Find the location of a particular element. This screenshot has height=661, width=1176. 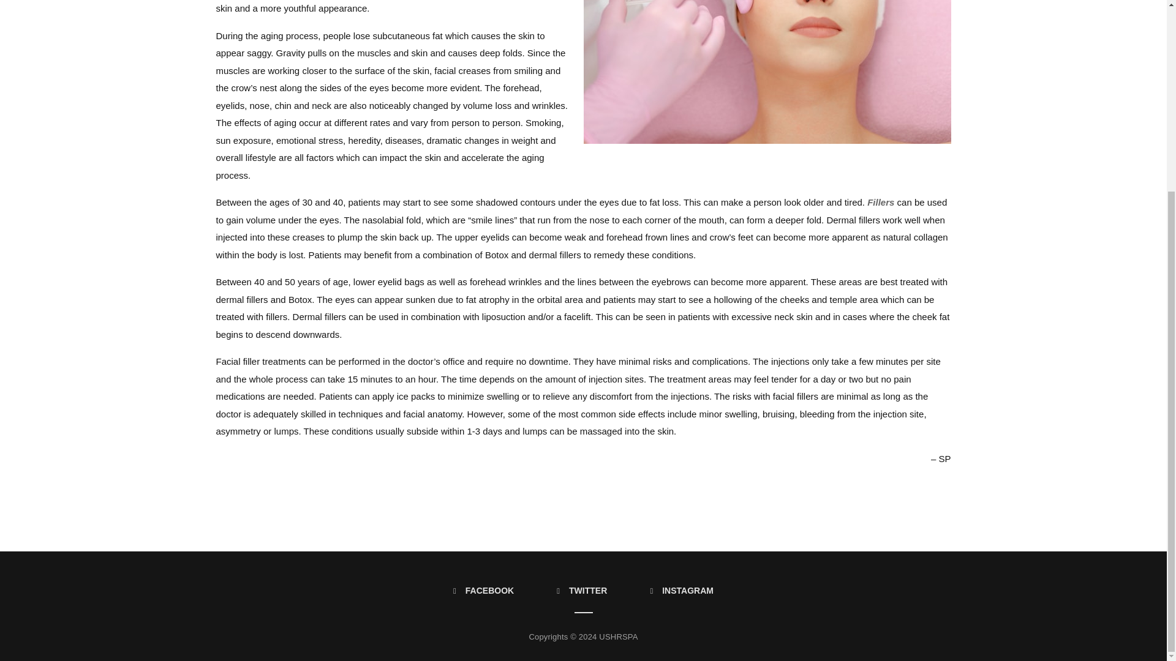

Fillers is located at coordinates (881, 202).